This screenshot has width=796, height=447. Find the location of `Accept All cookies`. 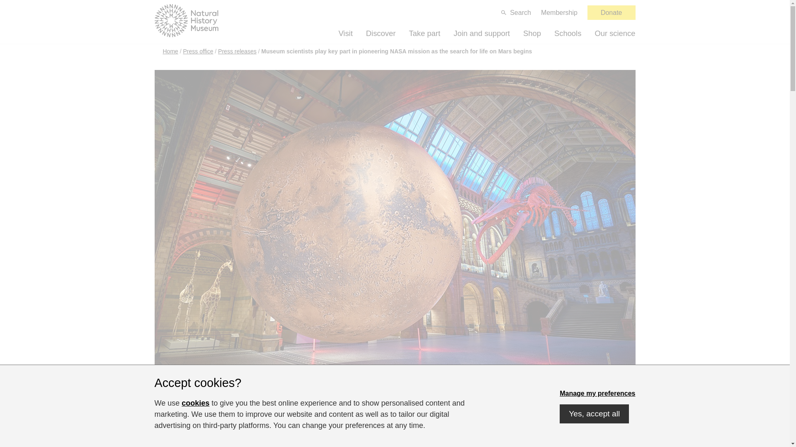

Accept All cookies is located at coordinates (594, 414).